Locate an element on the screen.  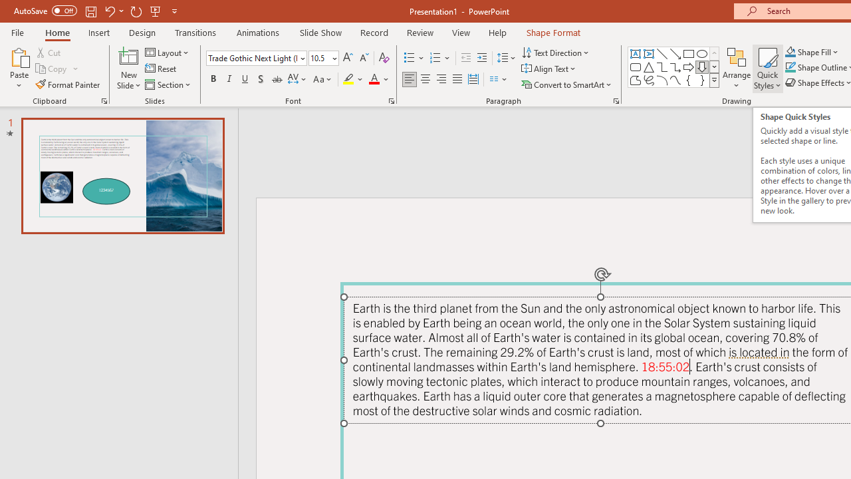
Arrow: Down is located at coordinates (702, 67).